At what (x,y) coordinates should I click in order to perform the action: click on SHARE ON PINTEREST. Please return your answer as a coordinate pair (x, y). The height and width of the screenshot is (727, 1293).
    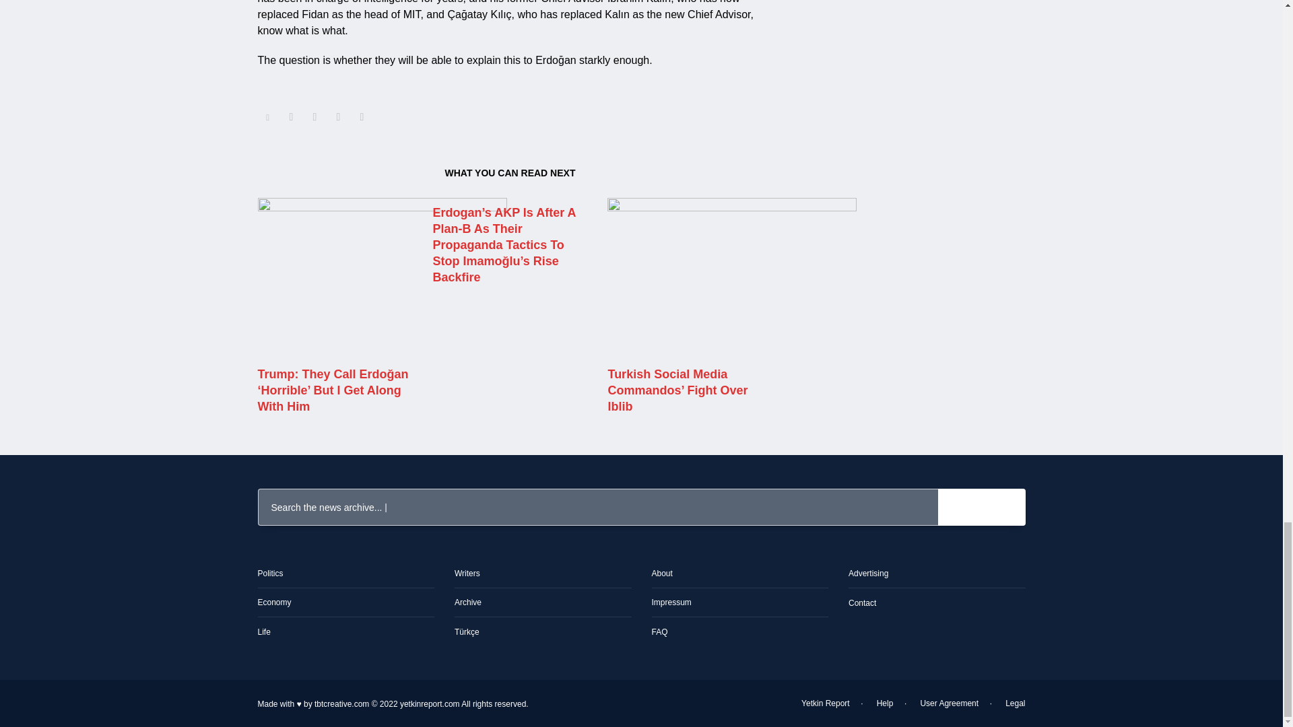
    Looking at the image, I should click on (338, 117).